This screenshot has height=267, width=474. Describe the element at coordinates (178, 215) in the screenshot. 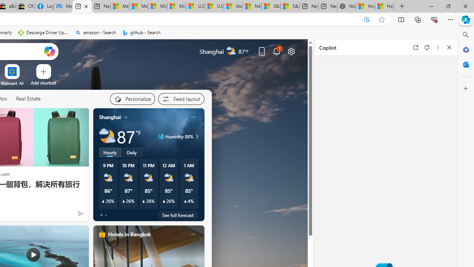

I see `See full forecast` at that location.